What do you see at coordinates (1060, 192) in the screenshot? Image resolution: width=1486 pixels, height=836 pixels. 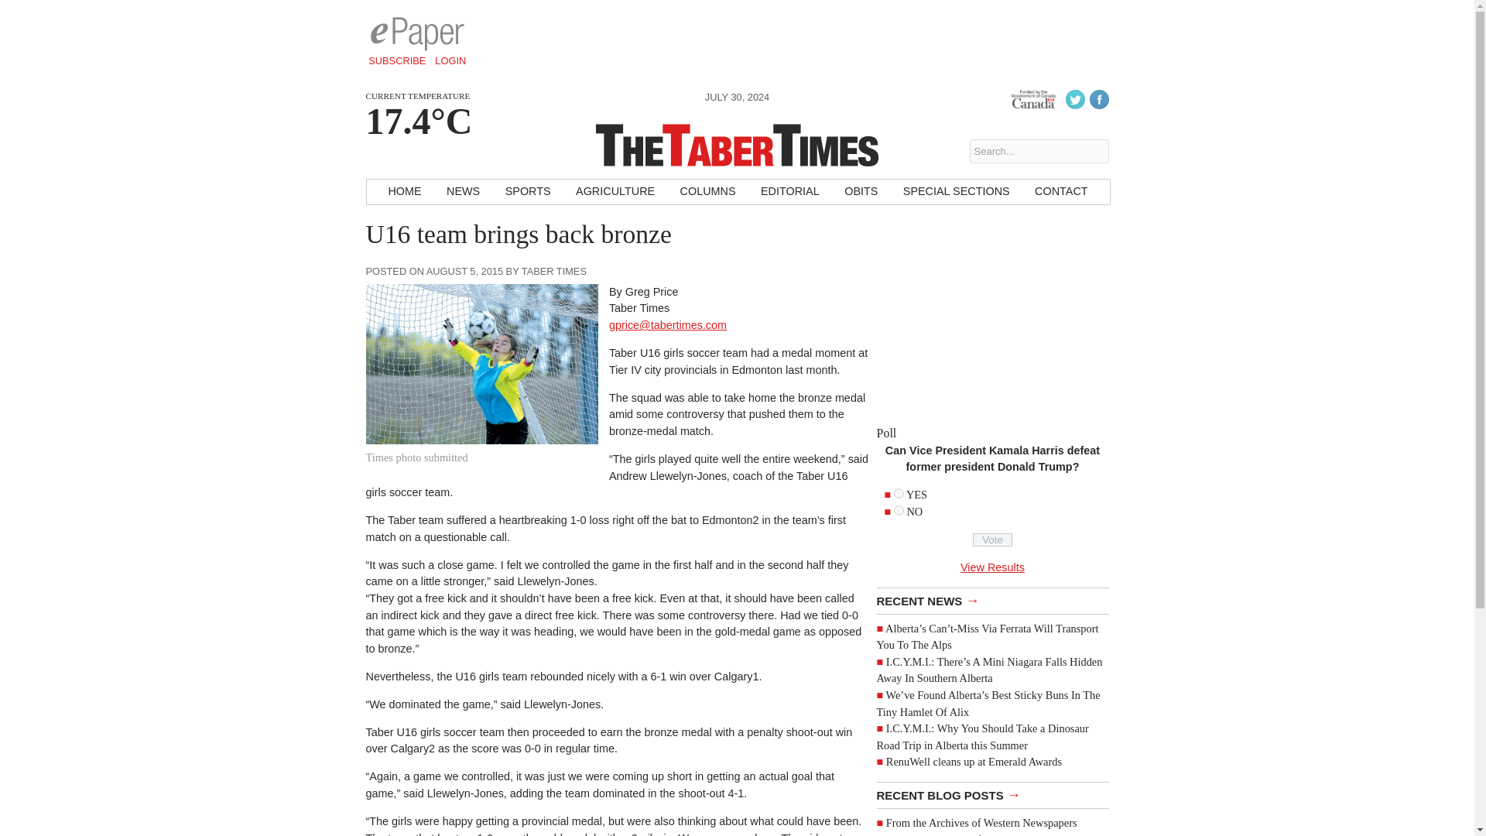 I see `CONTACT` at bounding box center [1060, 192].